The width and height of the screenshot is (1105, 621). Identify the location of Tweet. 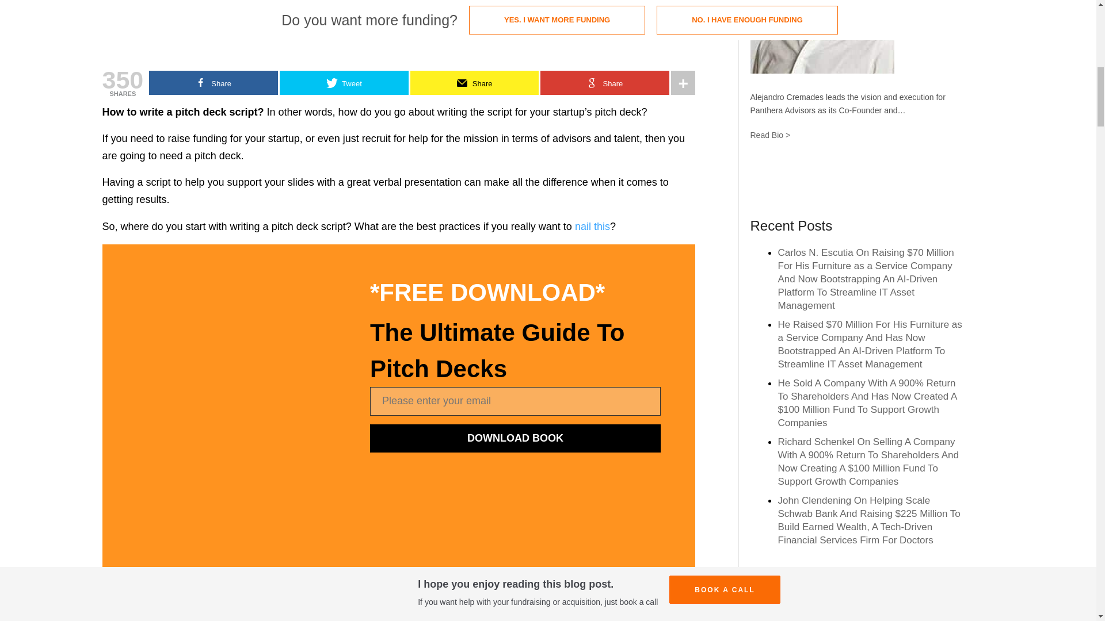
(344, 83).